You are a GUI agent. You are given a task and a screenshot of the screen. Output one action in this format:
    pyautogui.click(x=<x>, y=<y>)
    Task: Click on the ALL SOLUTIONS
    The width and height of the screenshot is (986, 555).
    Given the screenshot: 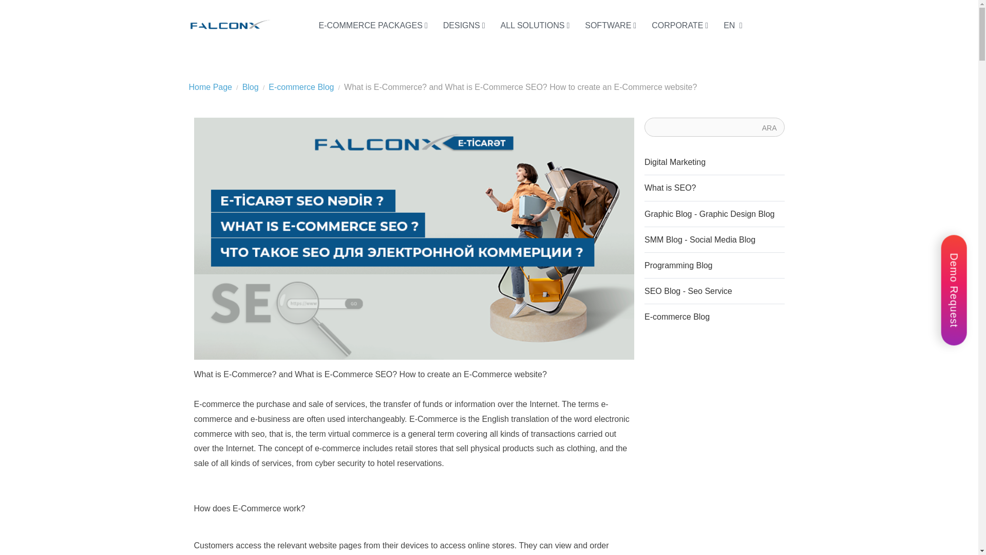 What is the action you would take?
    pyautogui.click(x=535, y=26)
    